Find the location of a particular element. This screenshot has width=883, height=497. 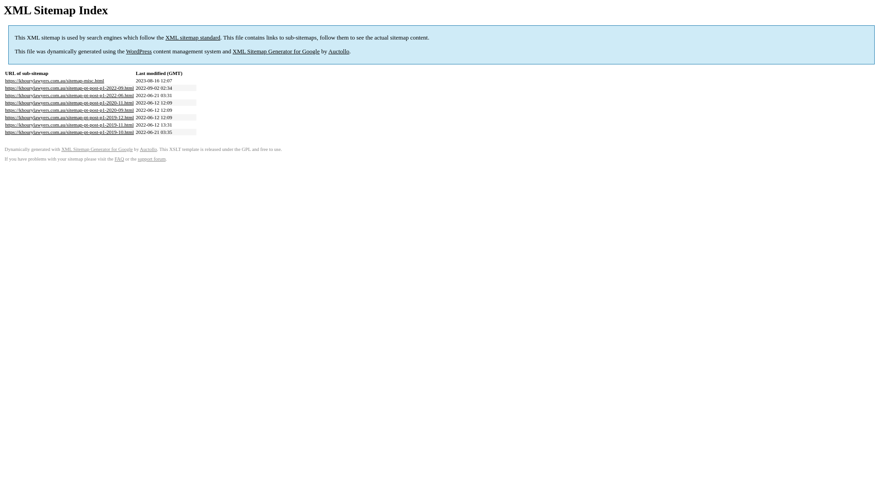

XML Sitemap Generator for Google is located at coordinates (97, 149).